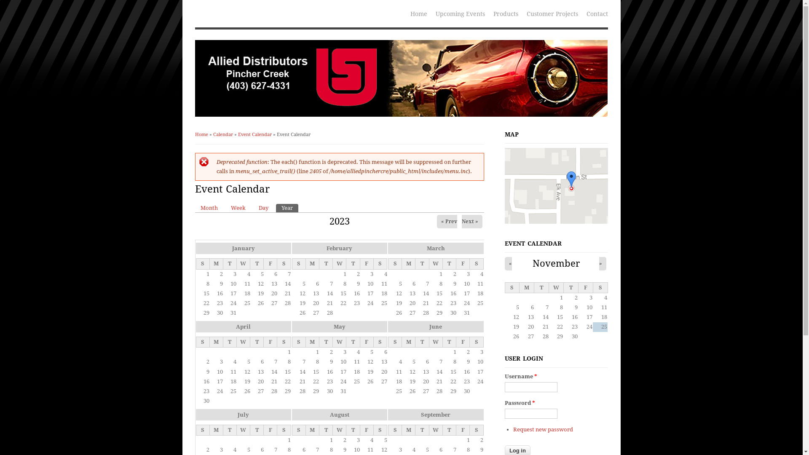  Describe the element at coordinates (201, 135) in the screenshot. I see `Home` at that location.